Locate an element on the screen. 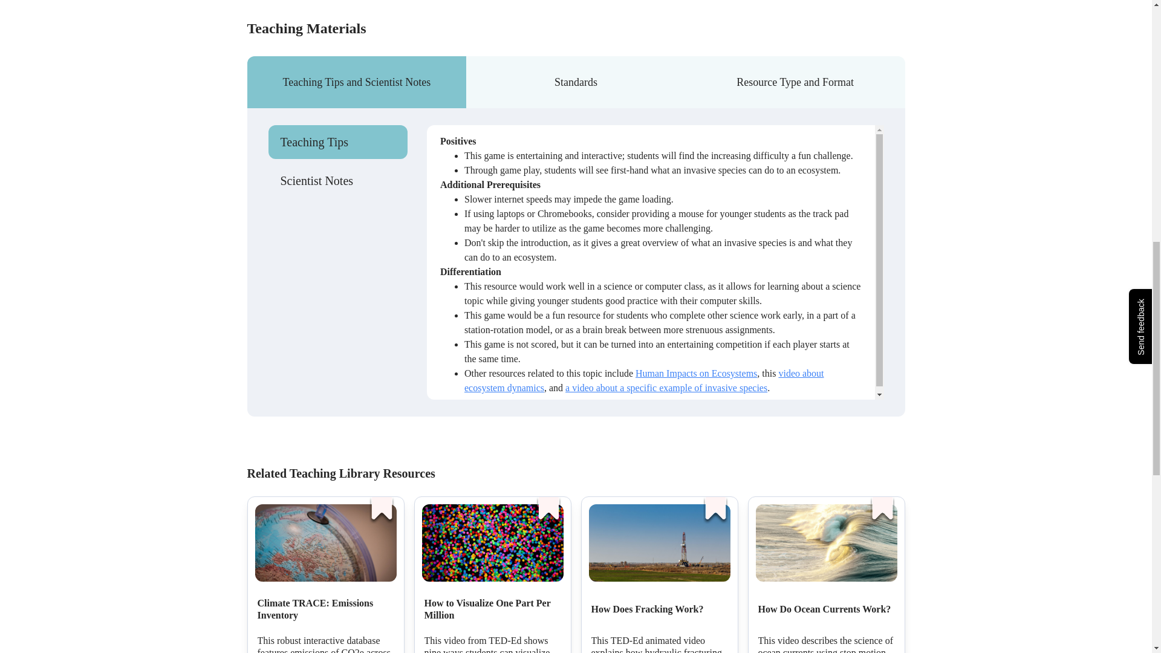 This screenshot has width=1161, height=653. video about ecosystem dynamics is located at coordinates (645, 381).